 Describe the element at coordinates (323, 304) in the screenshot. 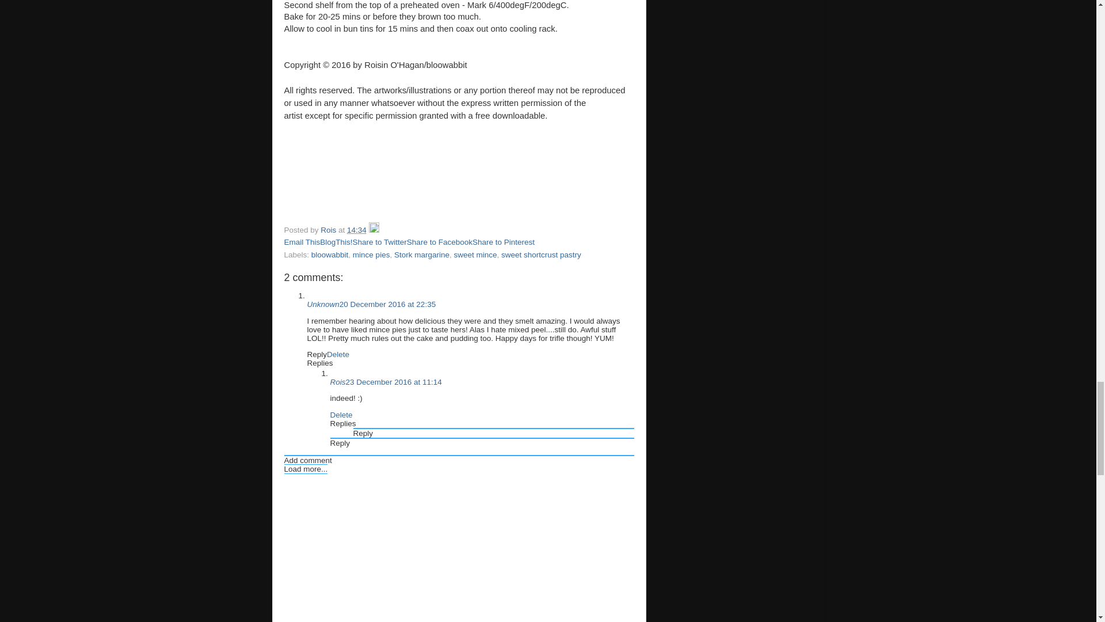

I see `Unknown` at that location.